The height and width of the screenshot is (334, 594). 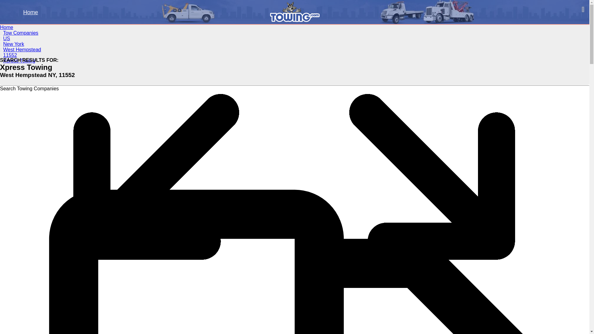 What do you see at coordinates (19, 61) in the screenshot?
I see `Xpress Towing` at bounding box center [19, 61].